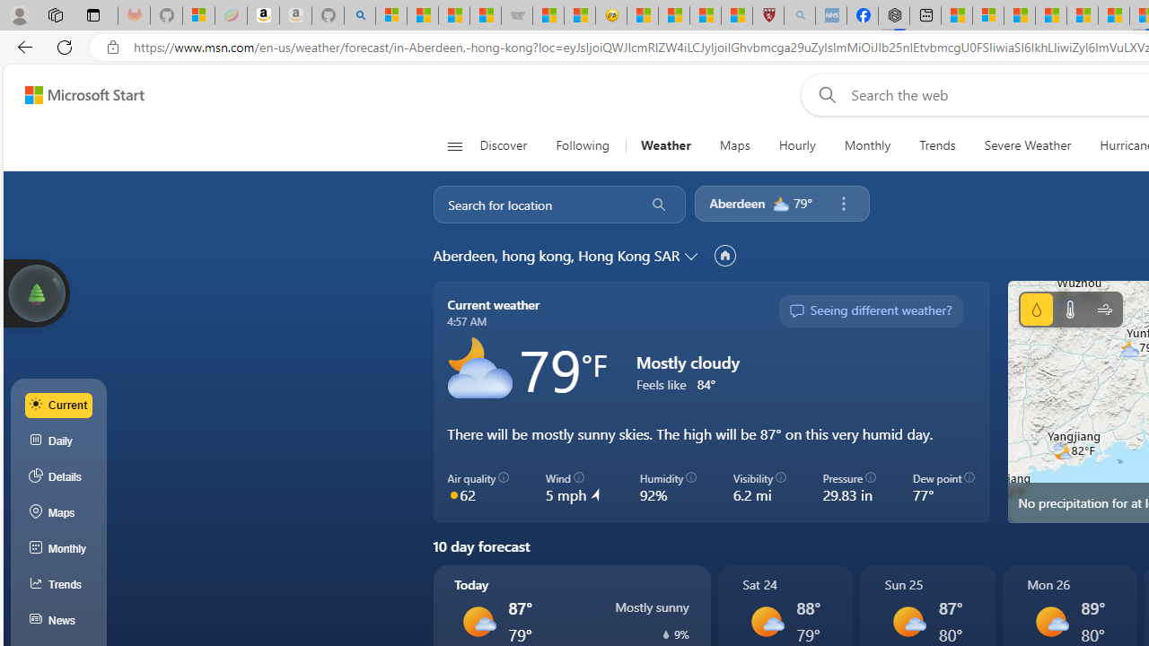  Describe the element at coordinates (36, 293) in the screenshot. I see `Join us in planting real trees to help our planet!` at that location.